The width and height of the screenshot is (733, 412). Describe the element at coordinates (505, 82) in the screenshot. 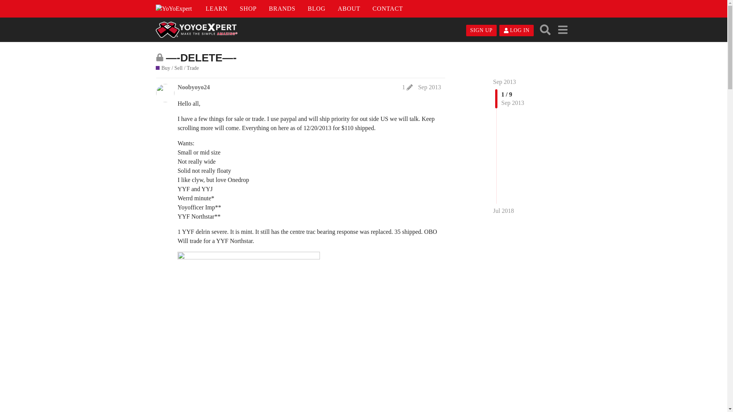

I see `Jump to the first post` at that location.